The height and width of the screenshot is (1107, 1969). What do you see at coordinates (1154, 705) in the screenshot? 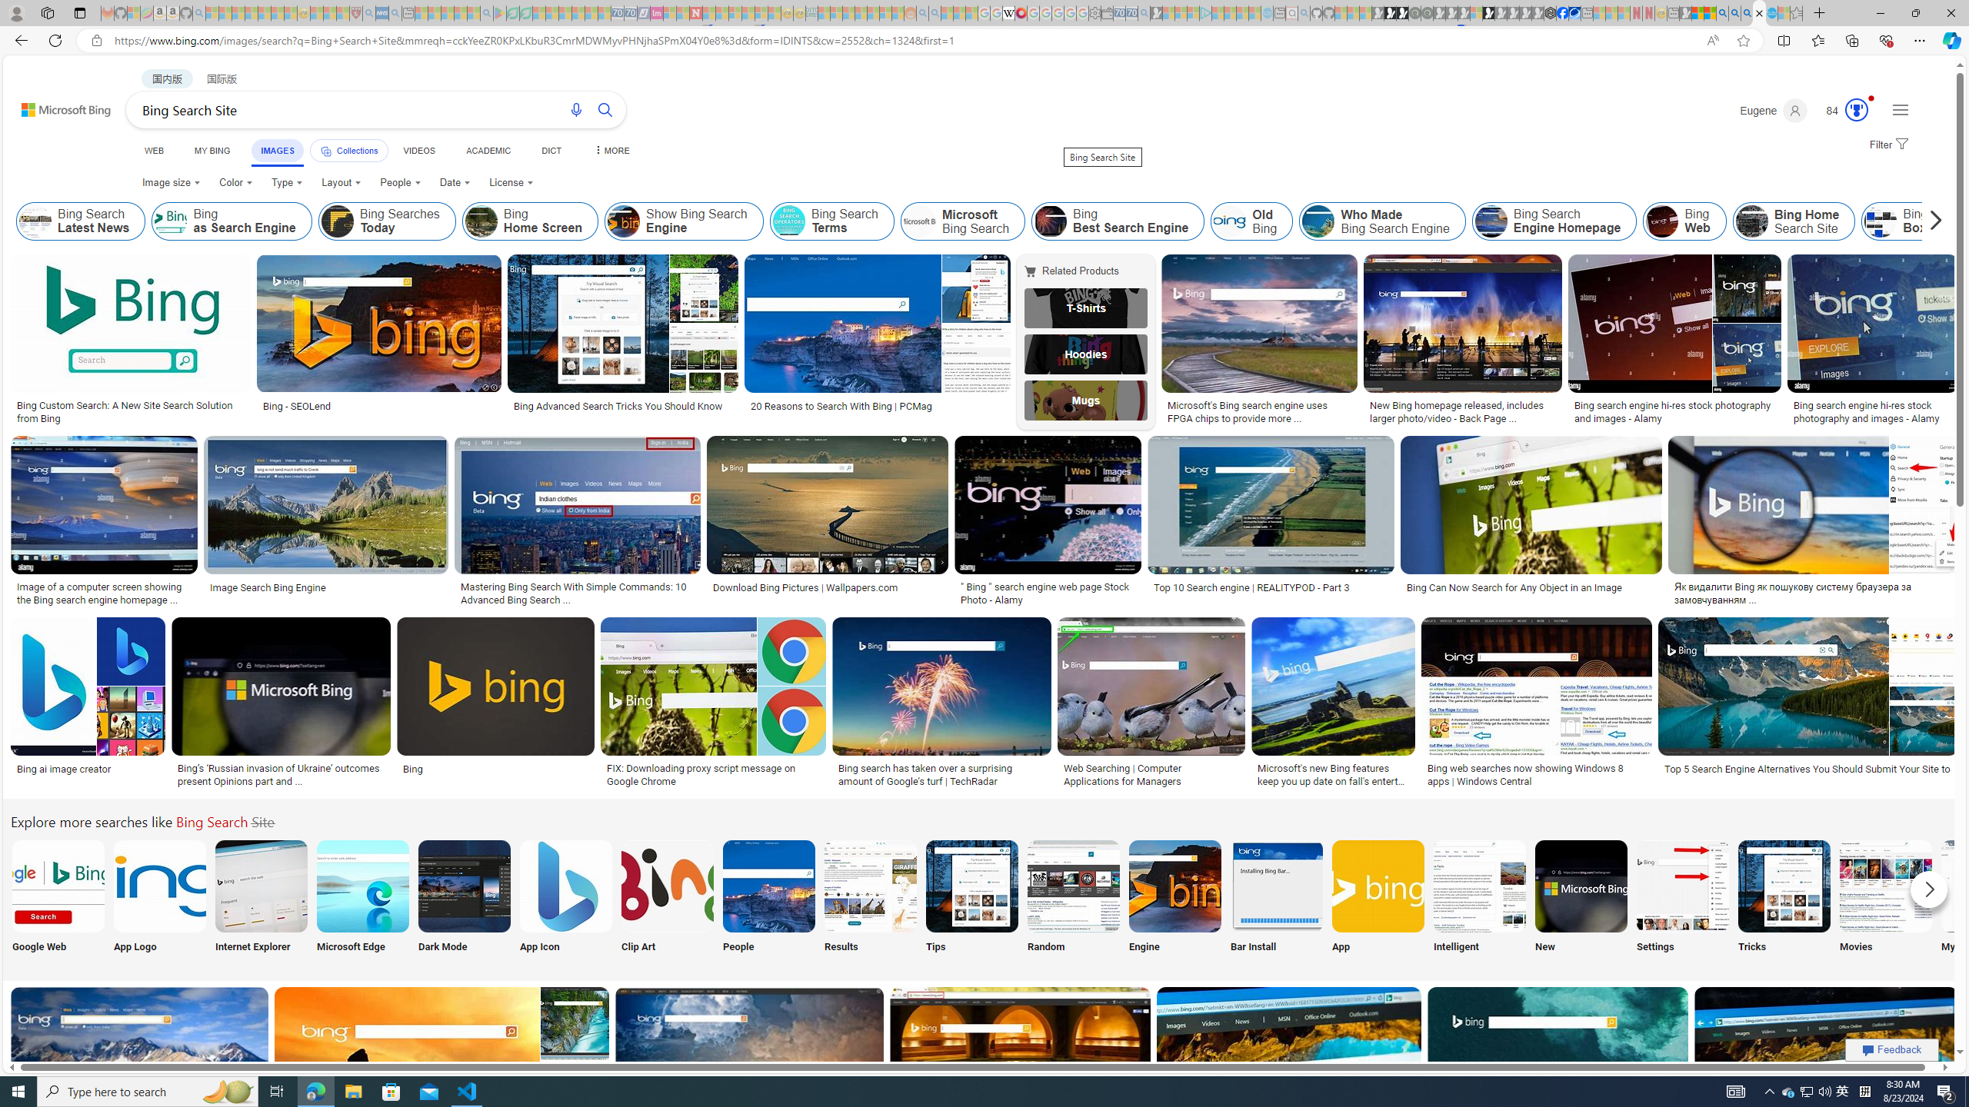
I see `Web Searching | Computer Applications for ManagersSave` at bounding box center [1154, 705].